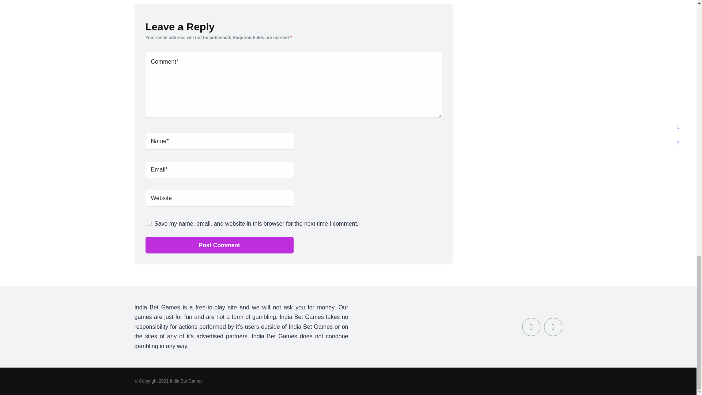  What do you see at coordinates (149, 222) in the screenshot?
I see `yes` at bounding box center [149, 222].